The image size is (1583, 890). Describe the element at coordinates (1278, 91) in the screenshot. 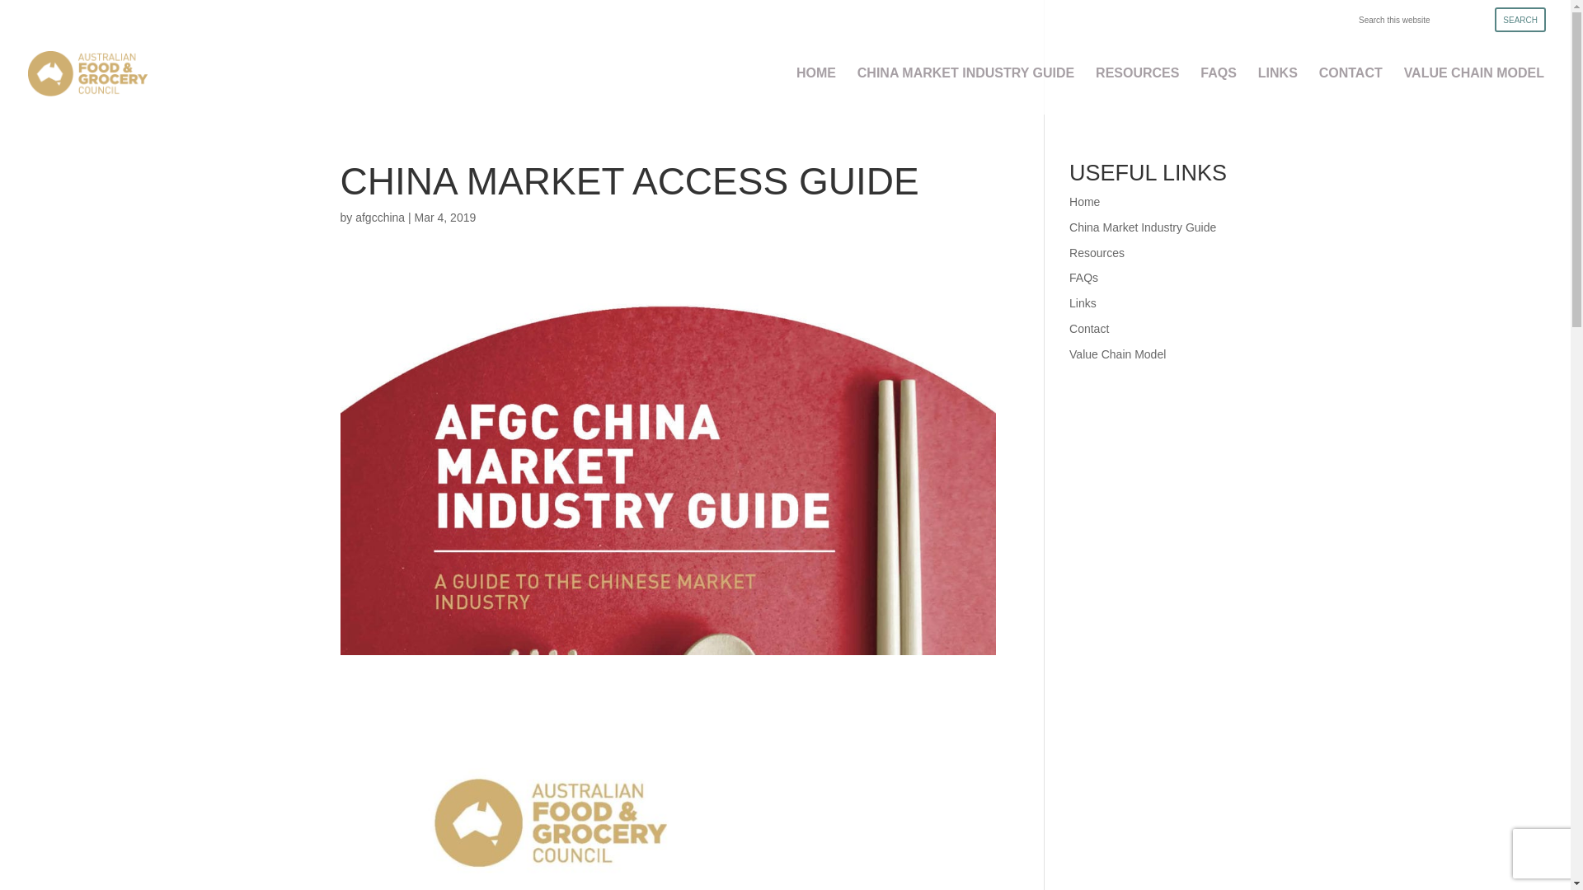

I see `LINKS` at that location.